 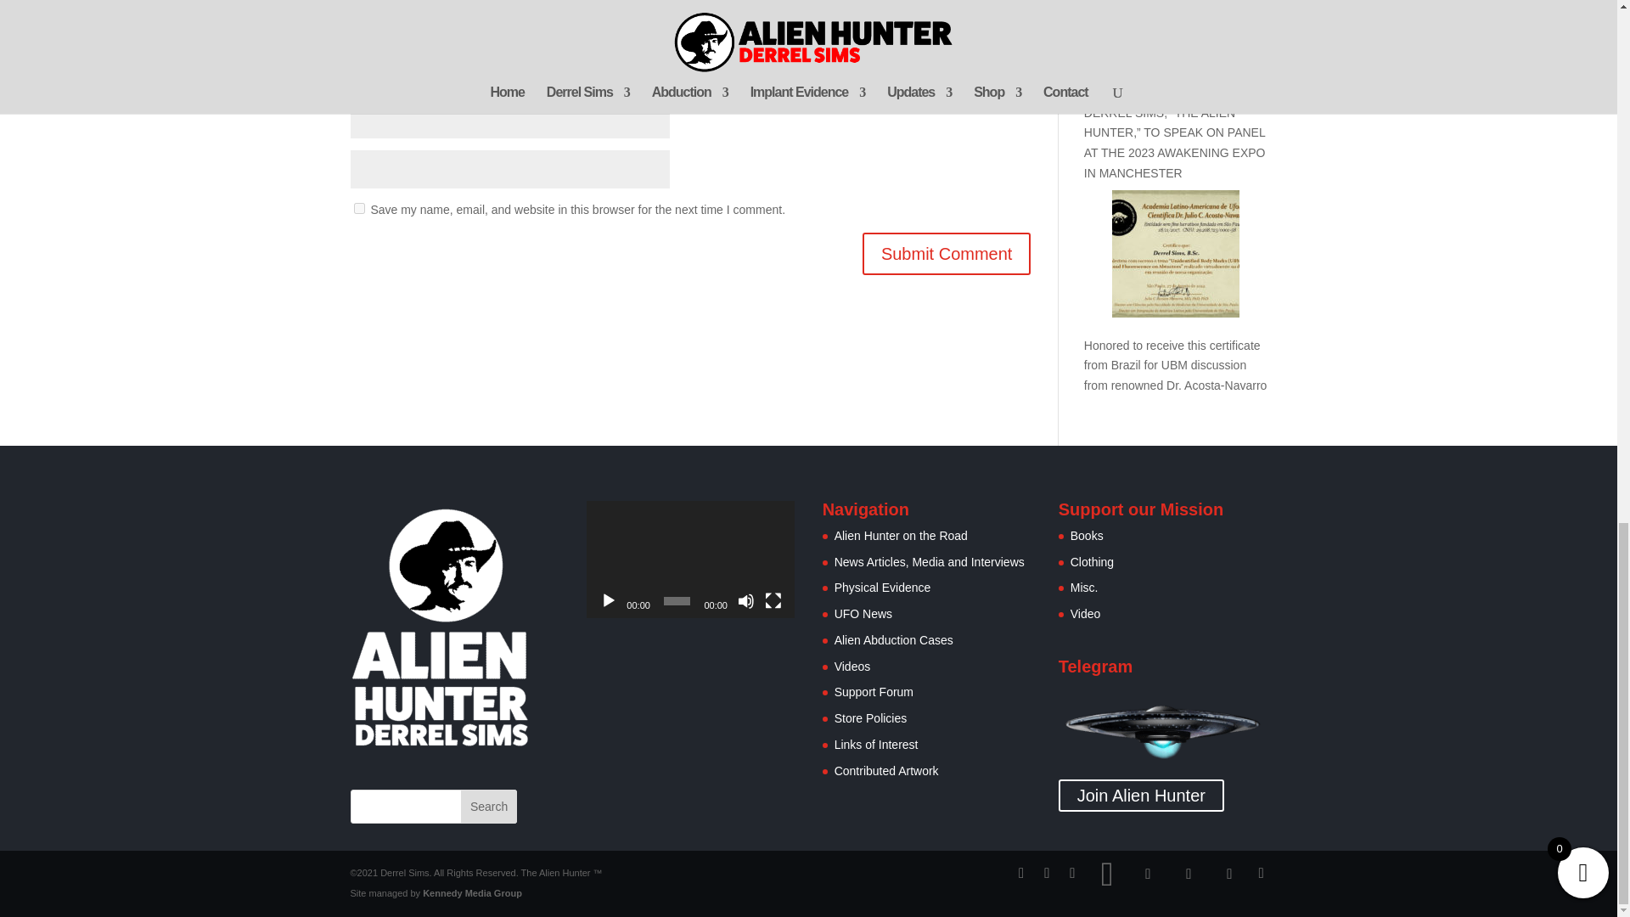 I want to click on yes, so click(x=358, y=207).